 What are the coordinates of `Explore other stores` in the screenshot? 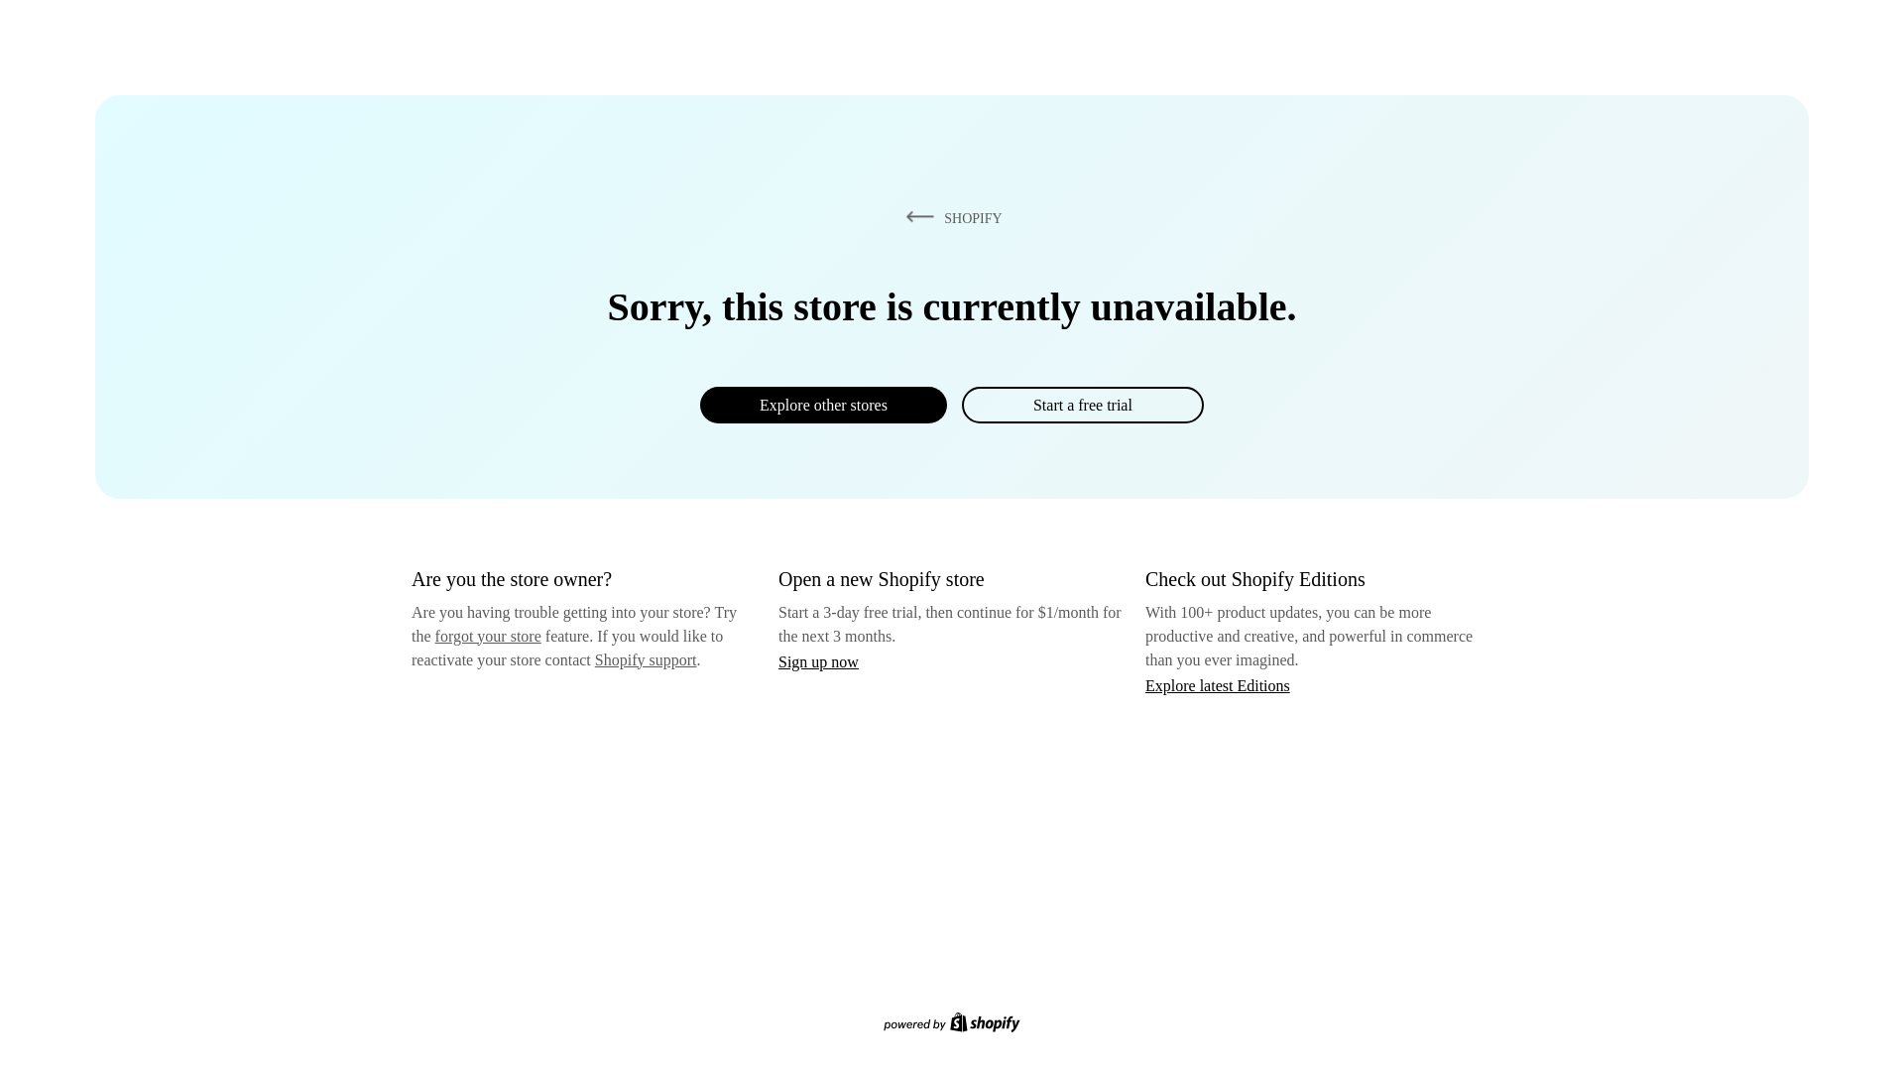 It's located at (823, 405).